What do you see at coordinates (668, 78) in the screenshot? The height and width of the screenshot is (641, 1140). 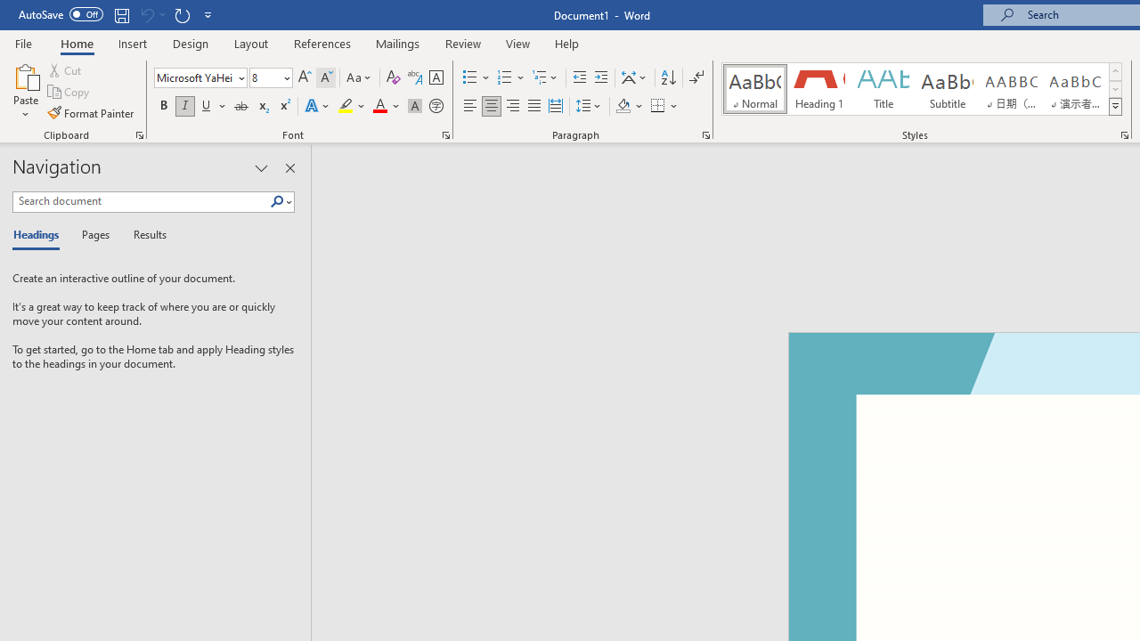 I see `Sort...` at bounding box center [668, 78].